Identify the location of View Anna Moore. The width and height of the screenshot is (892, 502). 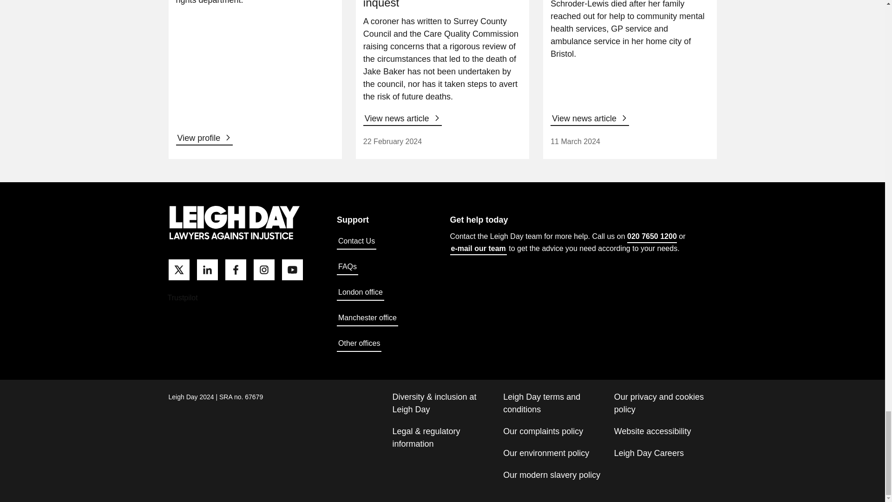
(204, 139).